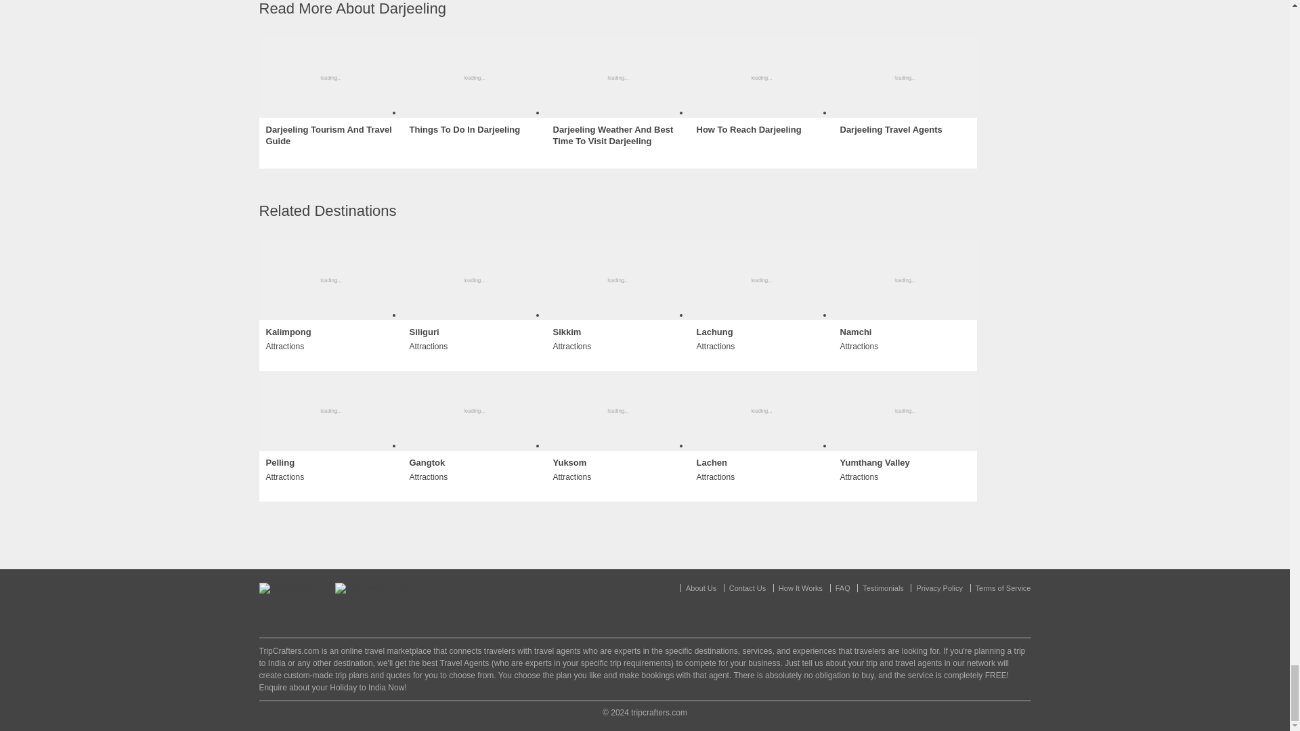 Image resolution: width=1300 pixels, height=731 pixels. What do you see at coordinates (424, 332) in the screenshot?
I see `Siliguri` at bounding box center [424, 332].